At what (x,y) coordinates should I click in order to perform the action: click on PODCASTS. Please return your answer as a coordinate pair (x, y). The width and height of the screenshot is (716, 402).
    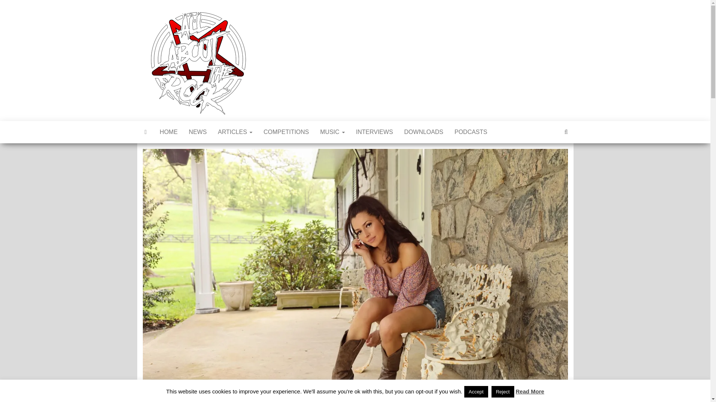
    Looking at the image, I should click on (471, 132).